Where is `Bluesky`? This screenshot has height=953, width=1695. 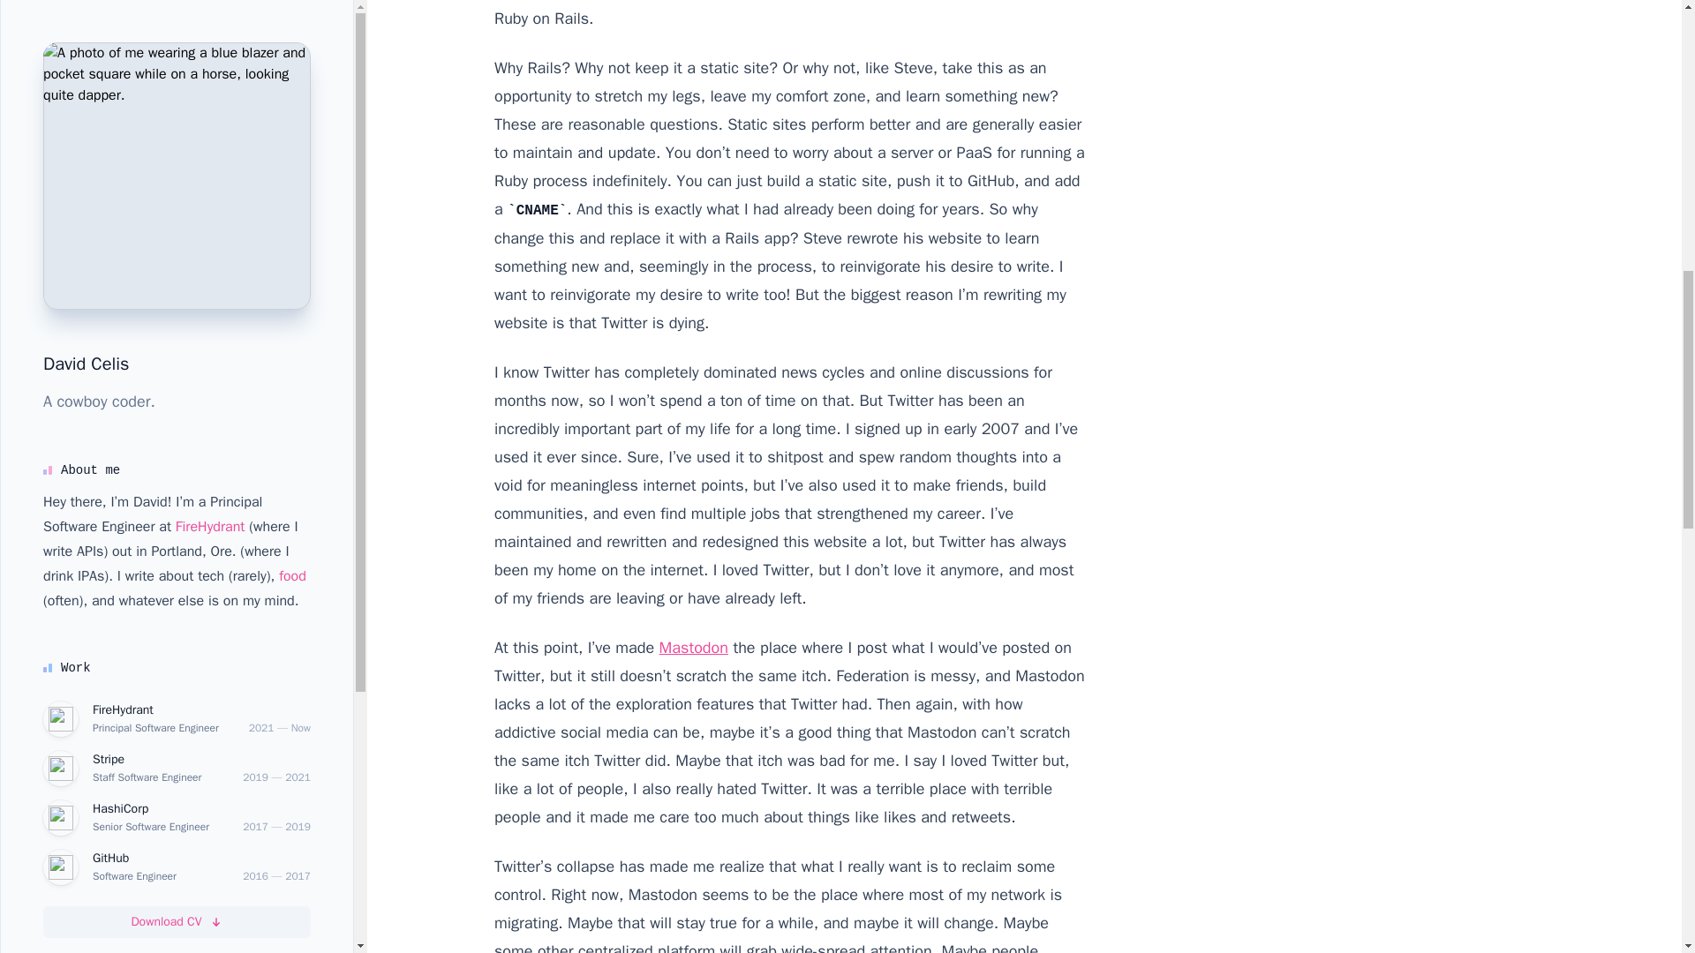
Bluesky is located at coordinates (87, 123).